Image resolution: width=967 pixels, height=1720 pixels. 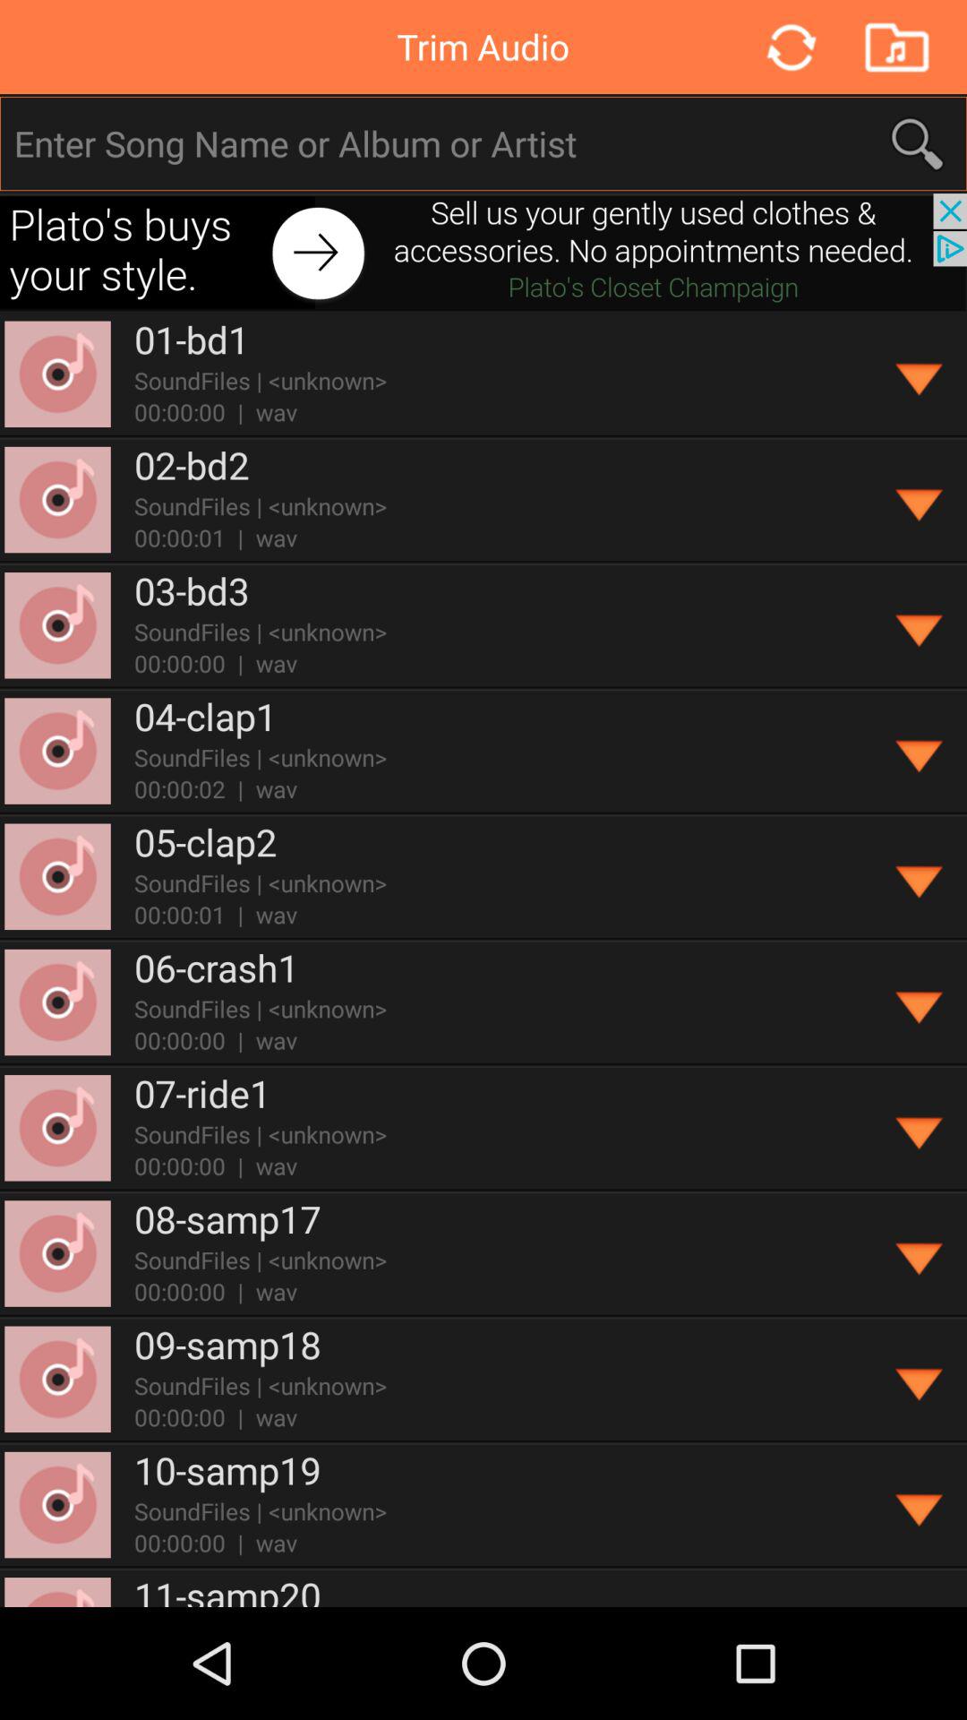 What do you see at coordinates (483, 253) in the screenshot?
I see `plato 's buys your style icon` at bounding box center [483, 253].